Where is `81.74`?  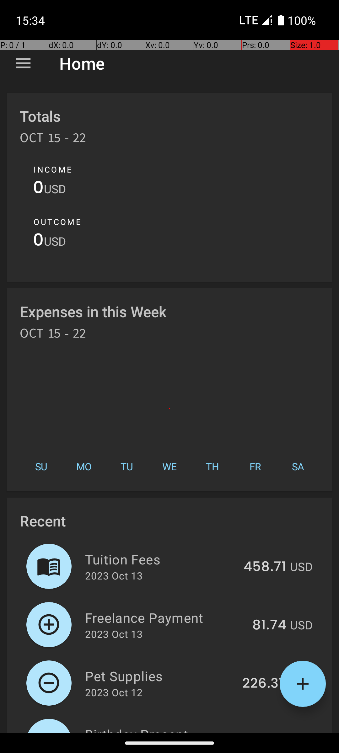
81.74 is located at coordinates (269, 625).